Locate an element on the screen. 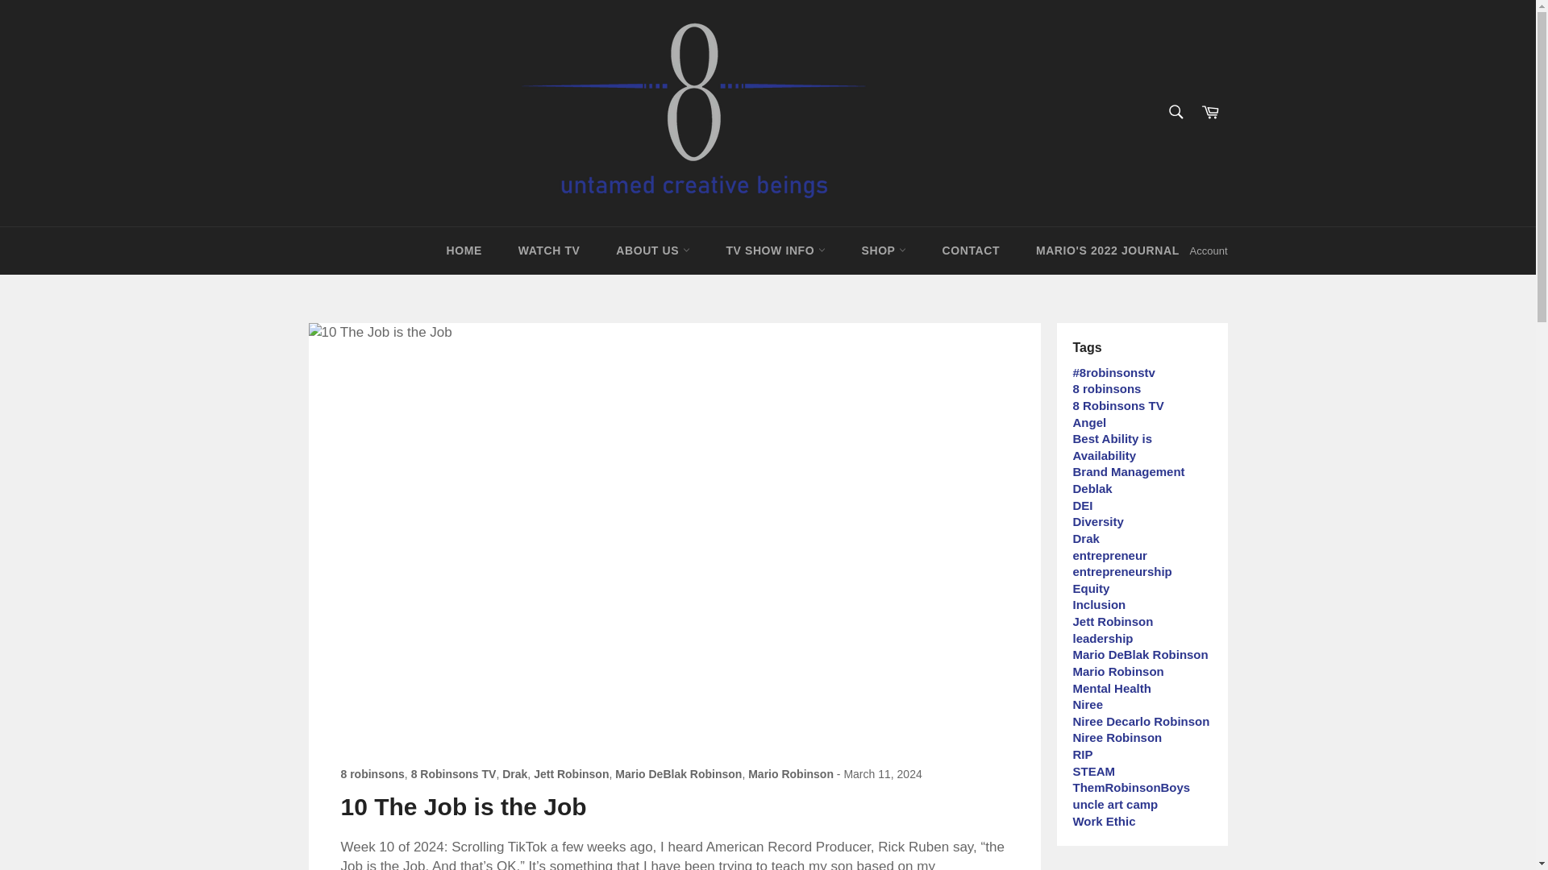 Image resolution: width=1548 pixels, height=870 pixels. Show articles tagged Jett Robinson is located at coordinates (1113, 620).